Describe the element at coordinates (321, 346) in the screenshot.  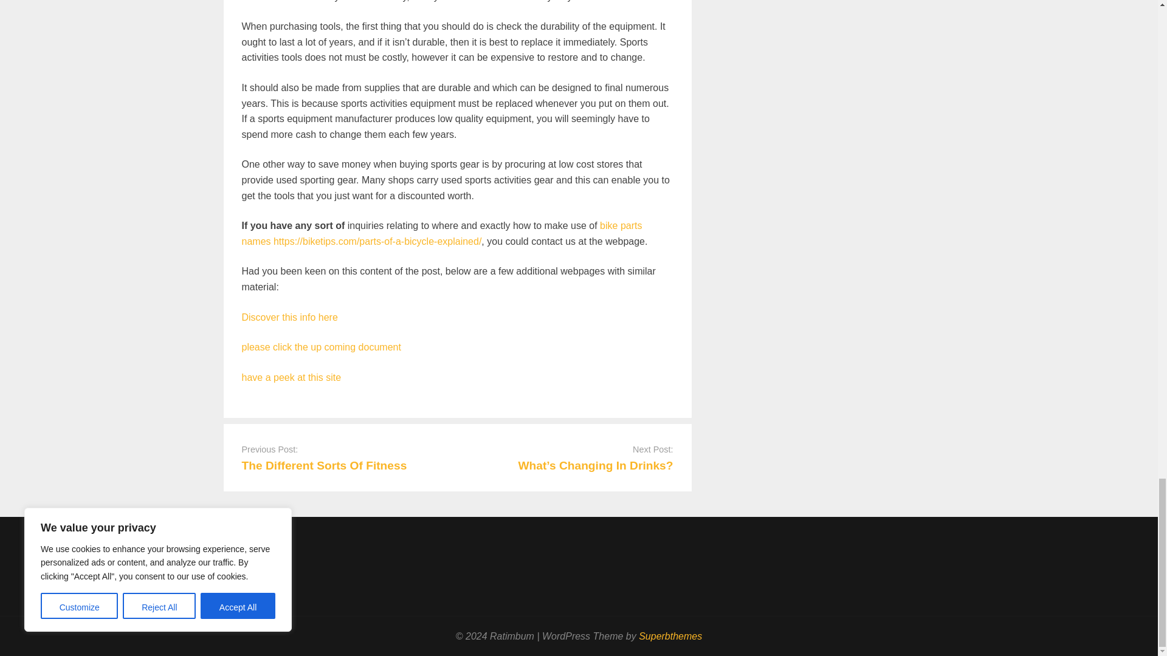
I see `please click the up coming document` at that location.